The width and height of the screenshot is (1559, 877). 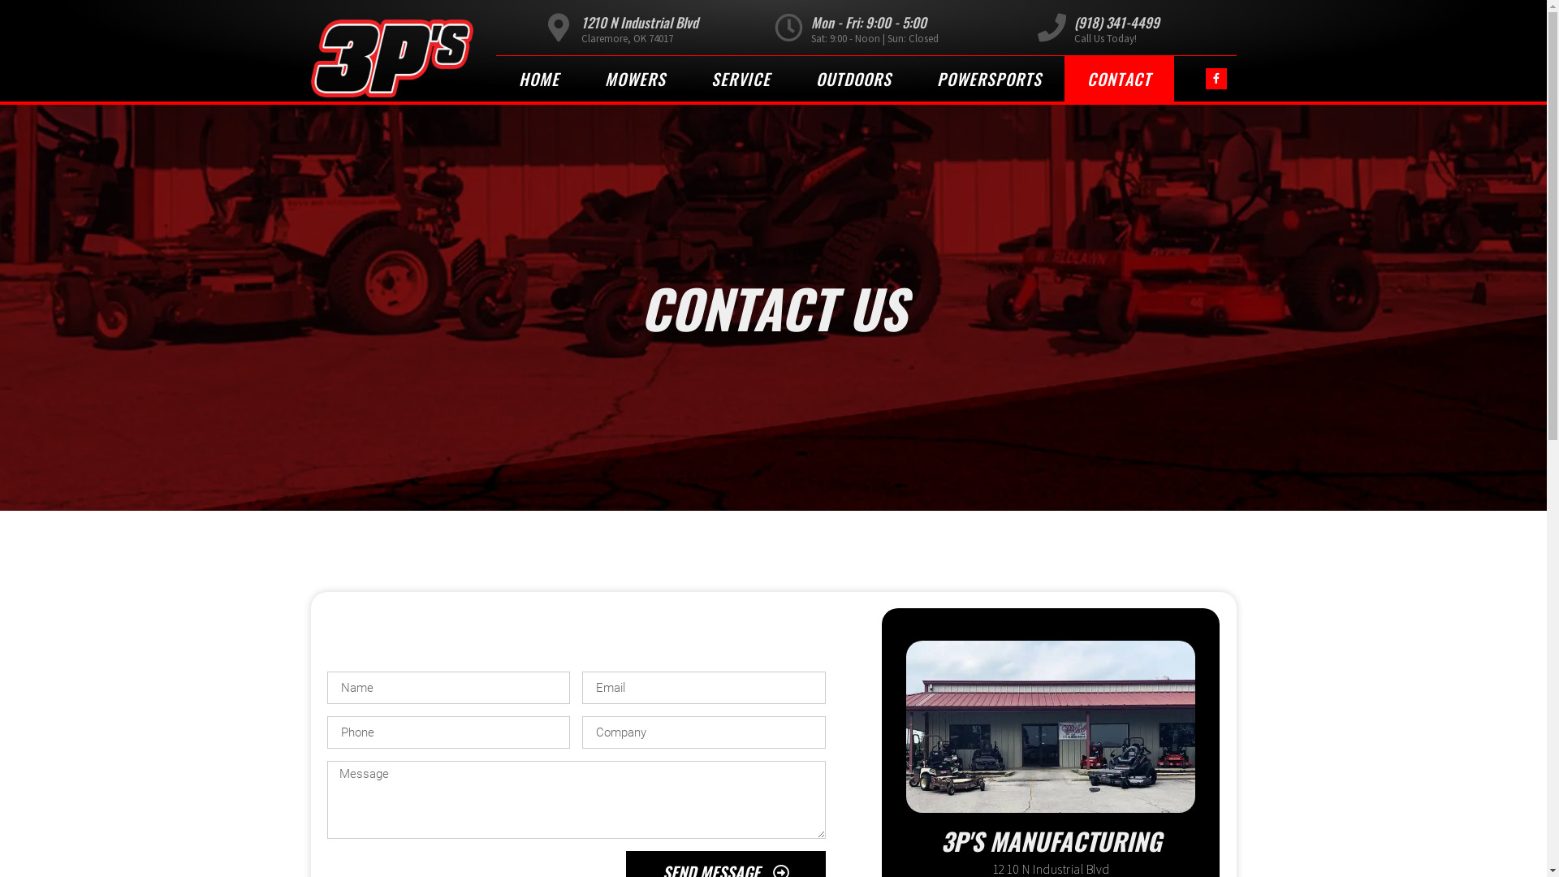 What do you see at coordinates (741, 79) in the screenshot?
I see `SERVICE` at bounding box center [741, 79].